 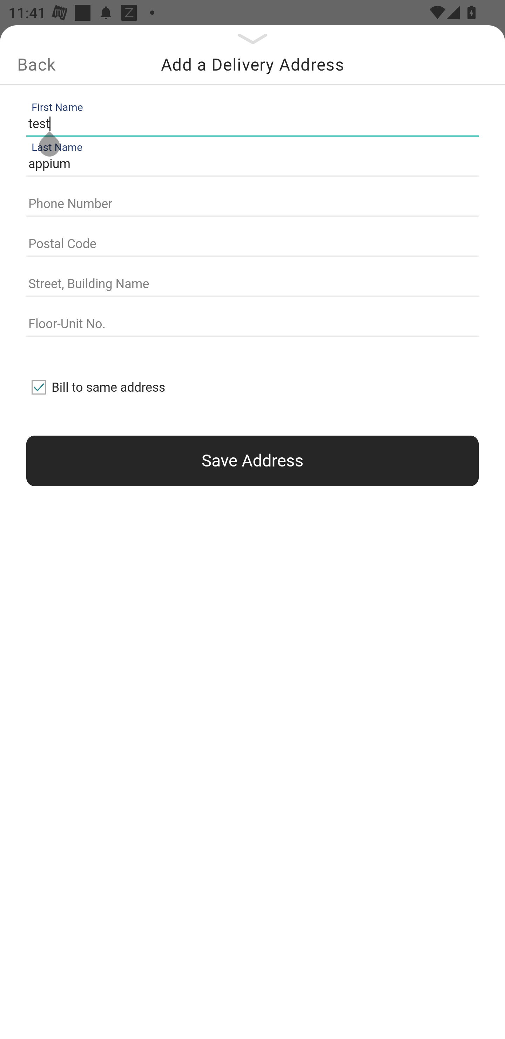 What do you see at coordinates (250, 124) in the screenshot?
I see `test` at bounding box center [250, 124].